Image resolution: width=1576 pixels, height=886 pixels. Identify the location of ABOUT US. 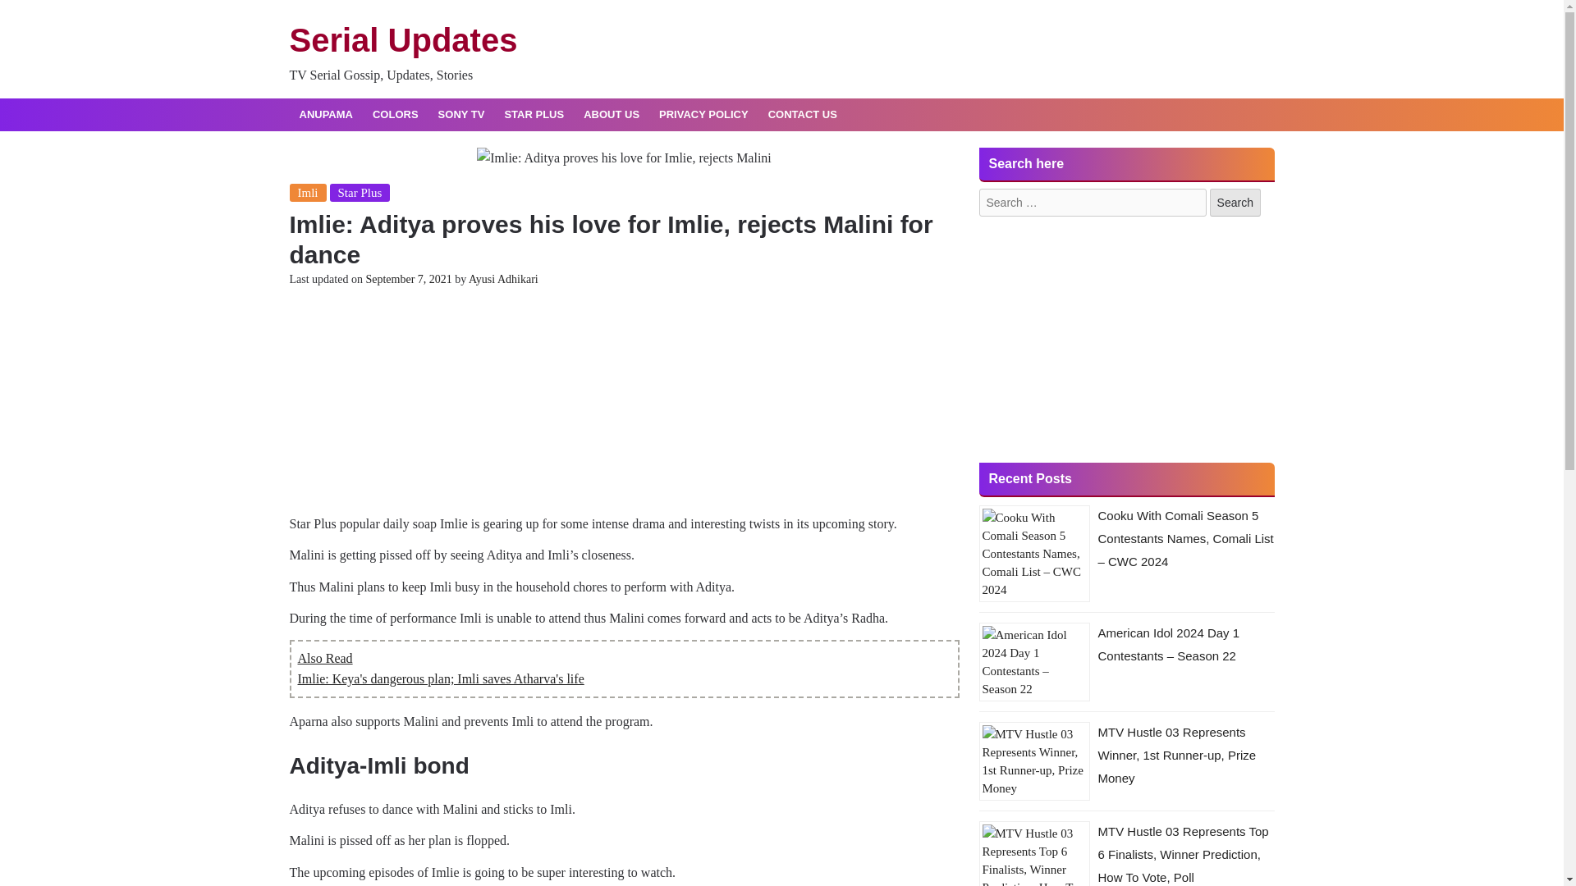
(611, 115).